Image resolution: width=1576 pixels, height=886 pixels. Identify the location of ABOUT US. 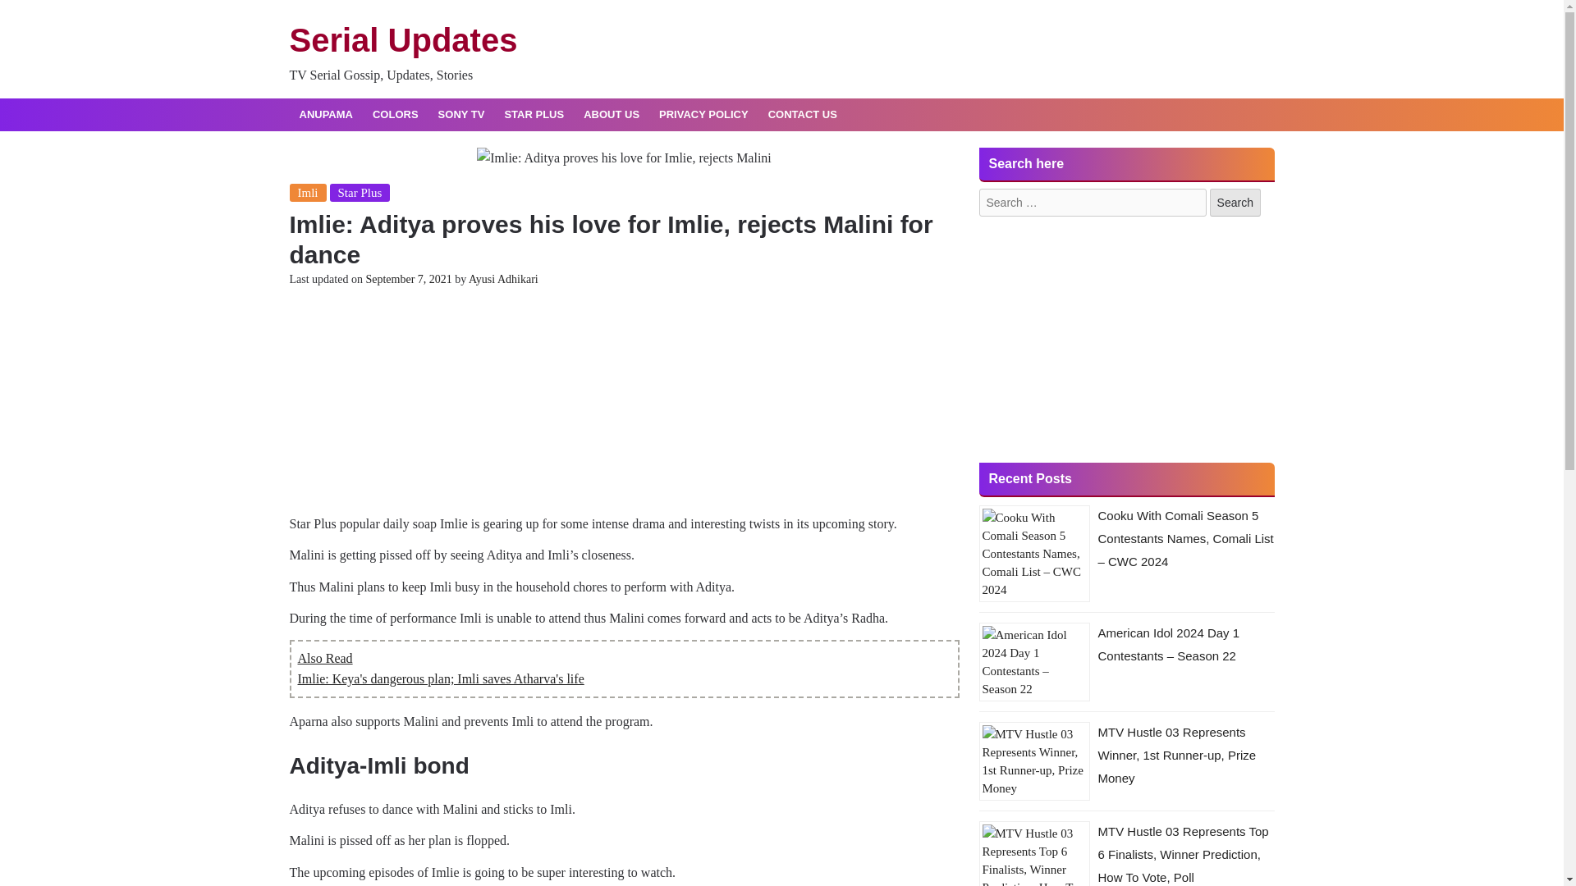
(611, 115).